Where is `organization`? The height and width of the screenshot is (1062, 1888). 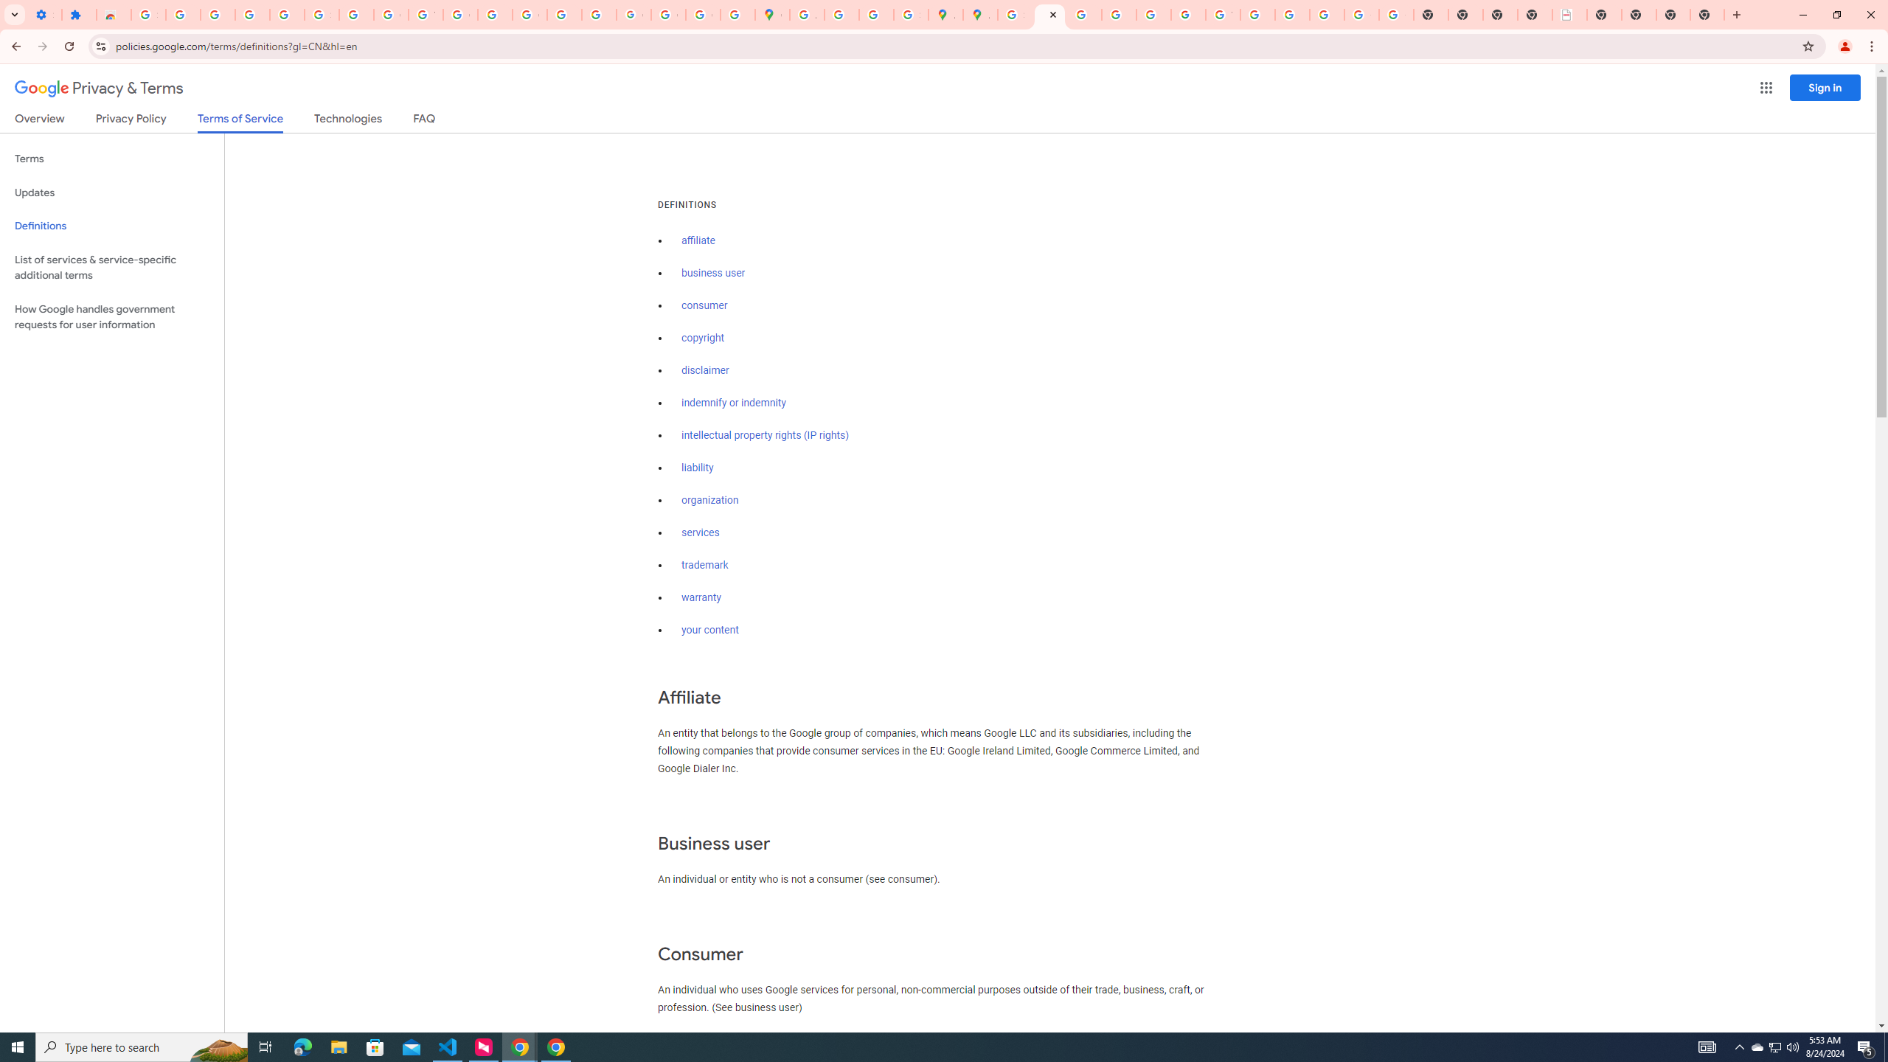
organization is located at coordinates (709, 500).